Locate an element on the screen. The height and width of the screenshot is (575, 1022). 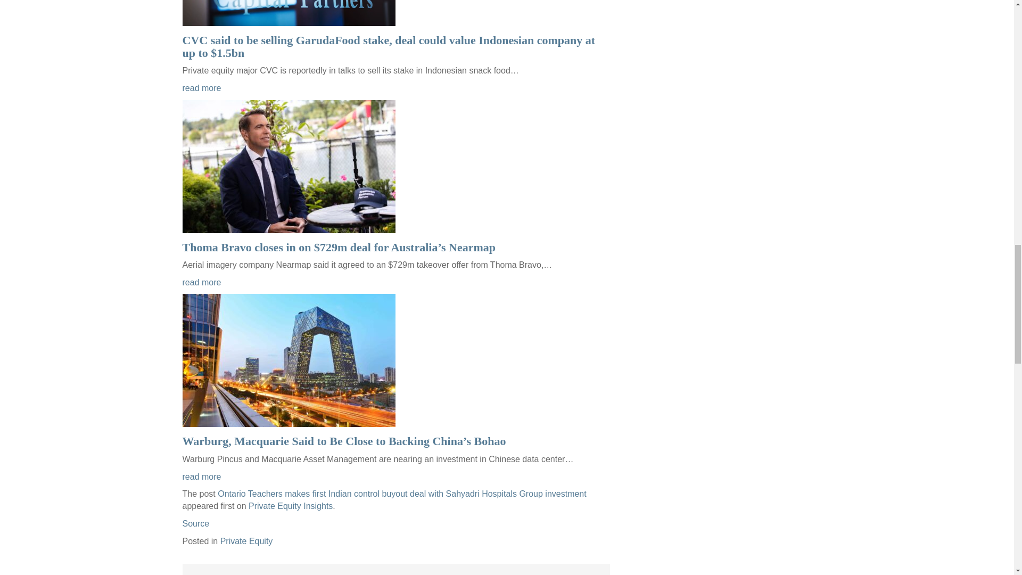
read more is located at coordinates (201, 282).